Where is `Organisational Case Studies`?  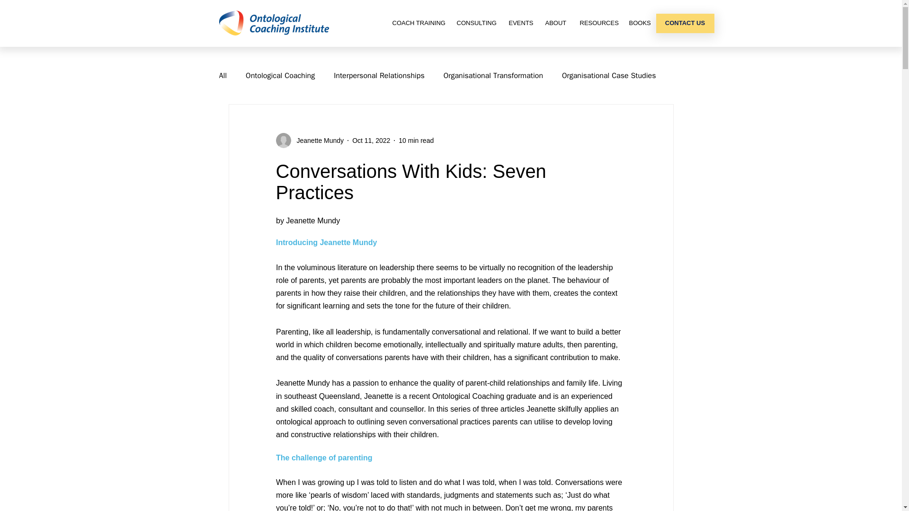 Organisational Case Studies is located at coordinates (608, 76).